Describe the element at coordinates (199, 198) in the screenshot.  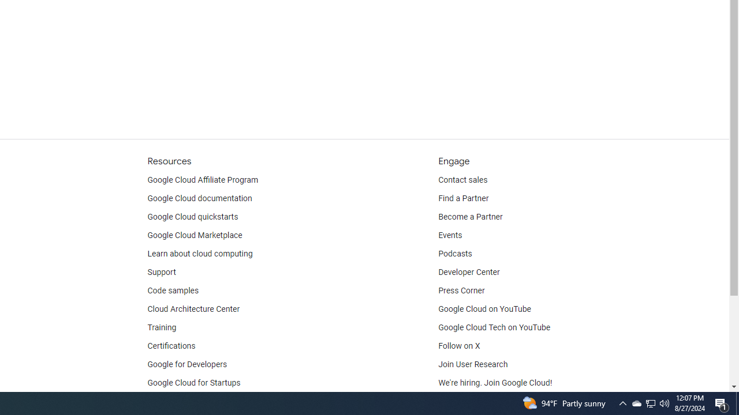
I see `Google Cloud documentation` at that location.